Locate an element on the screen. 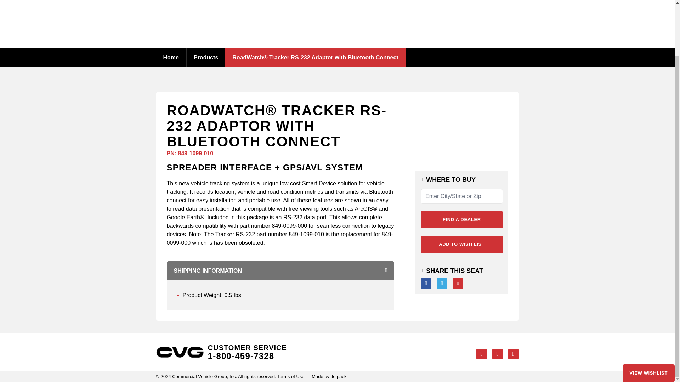 This screenshot has width=680, height=382. Products is located at coordinates (205, 57).